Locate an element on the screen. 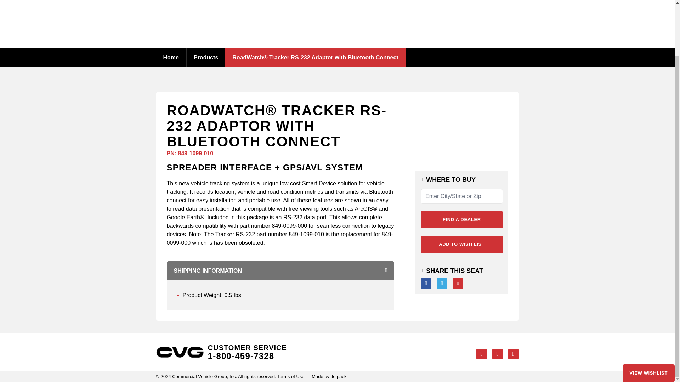 This screenshot has width=680, height=382. Products is located at coordinates (205, 57).